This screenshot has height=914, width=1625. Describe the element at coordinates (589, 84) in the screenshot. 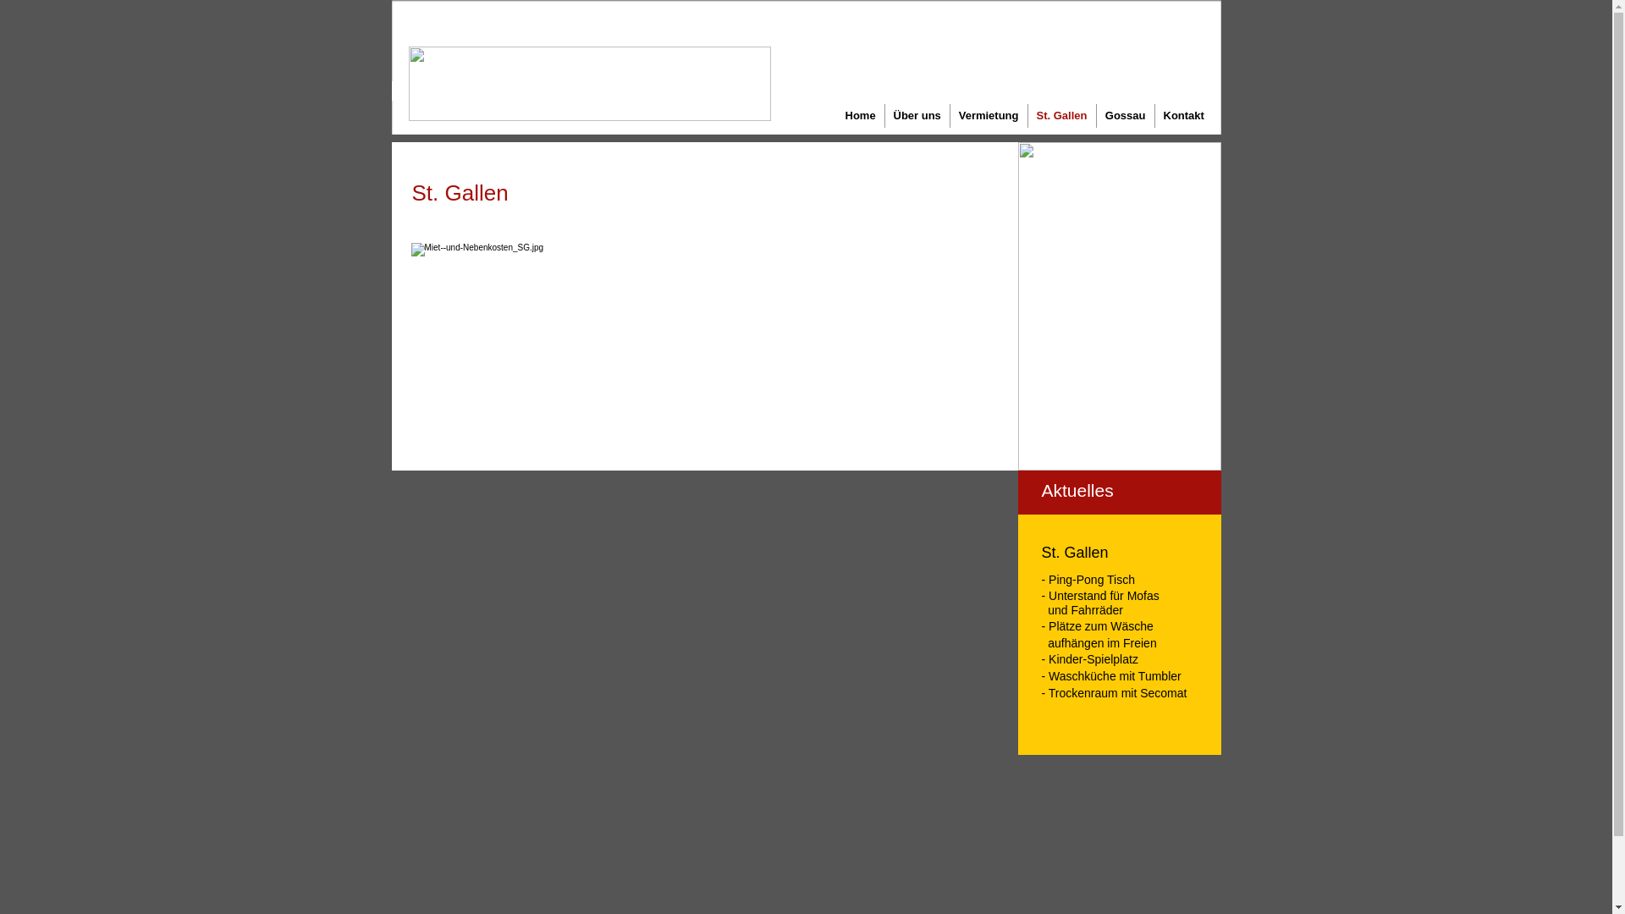

I see `LogoBGS_ZumStern.jpg` at that location.